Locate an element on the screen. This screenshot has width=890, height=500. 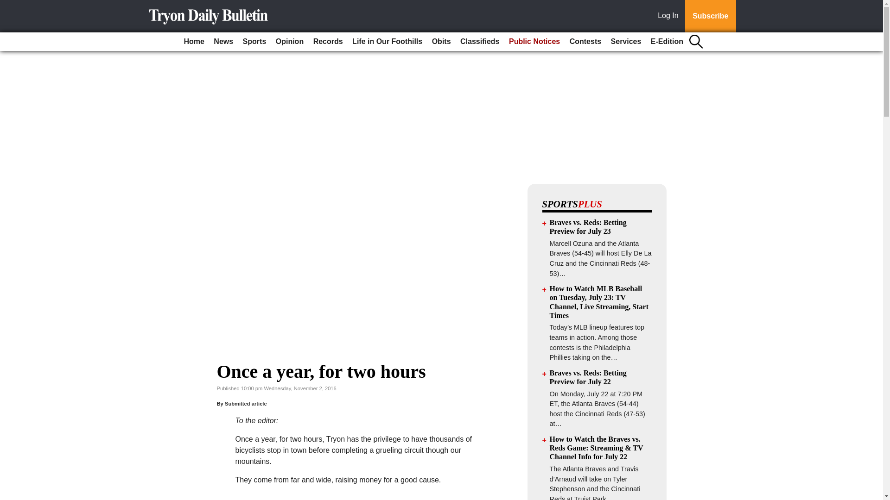
Opinion is located at coordinates (289, 42).